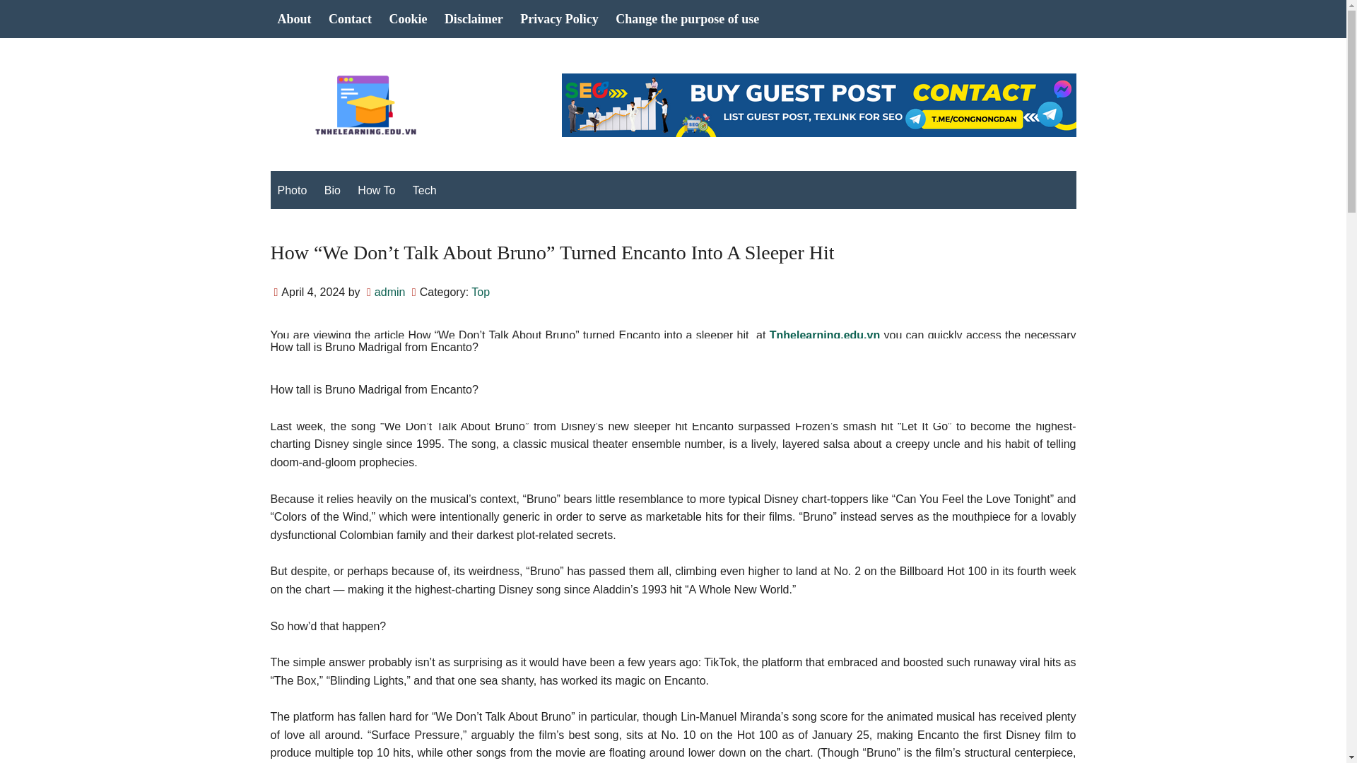 The image size is (1357, 763). Describe the element at coordinates (687, 19) in the screenshot. I see `Change the purpose of use` at that location.